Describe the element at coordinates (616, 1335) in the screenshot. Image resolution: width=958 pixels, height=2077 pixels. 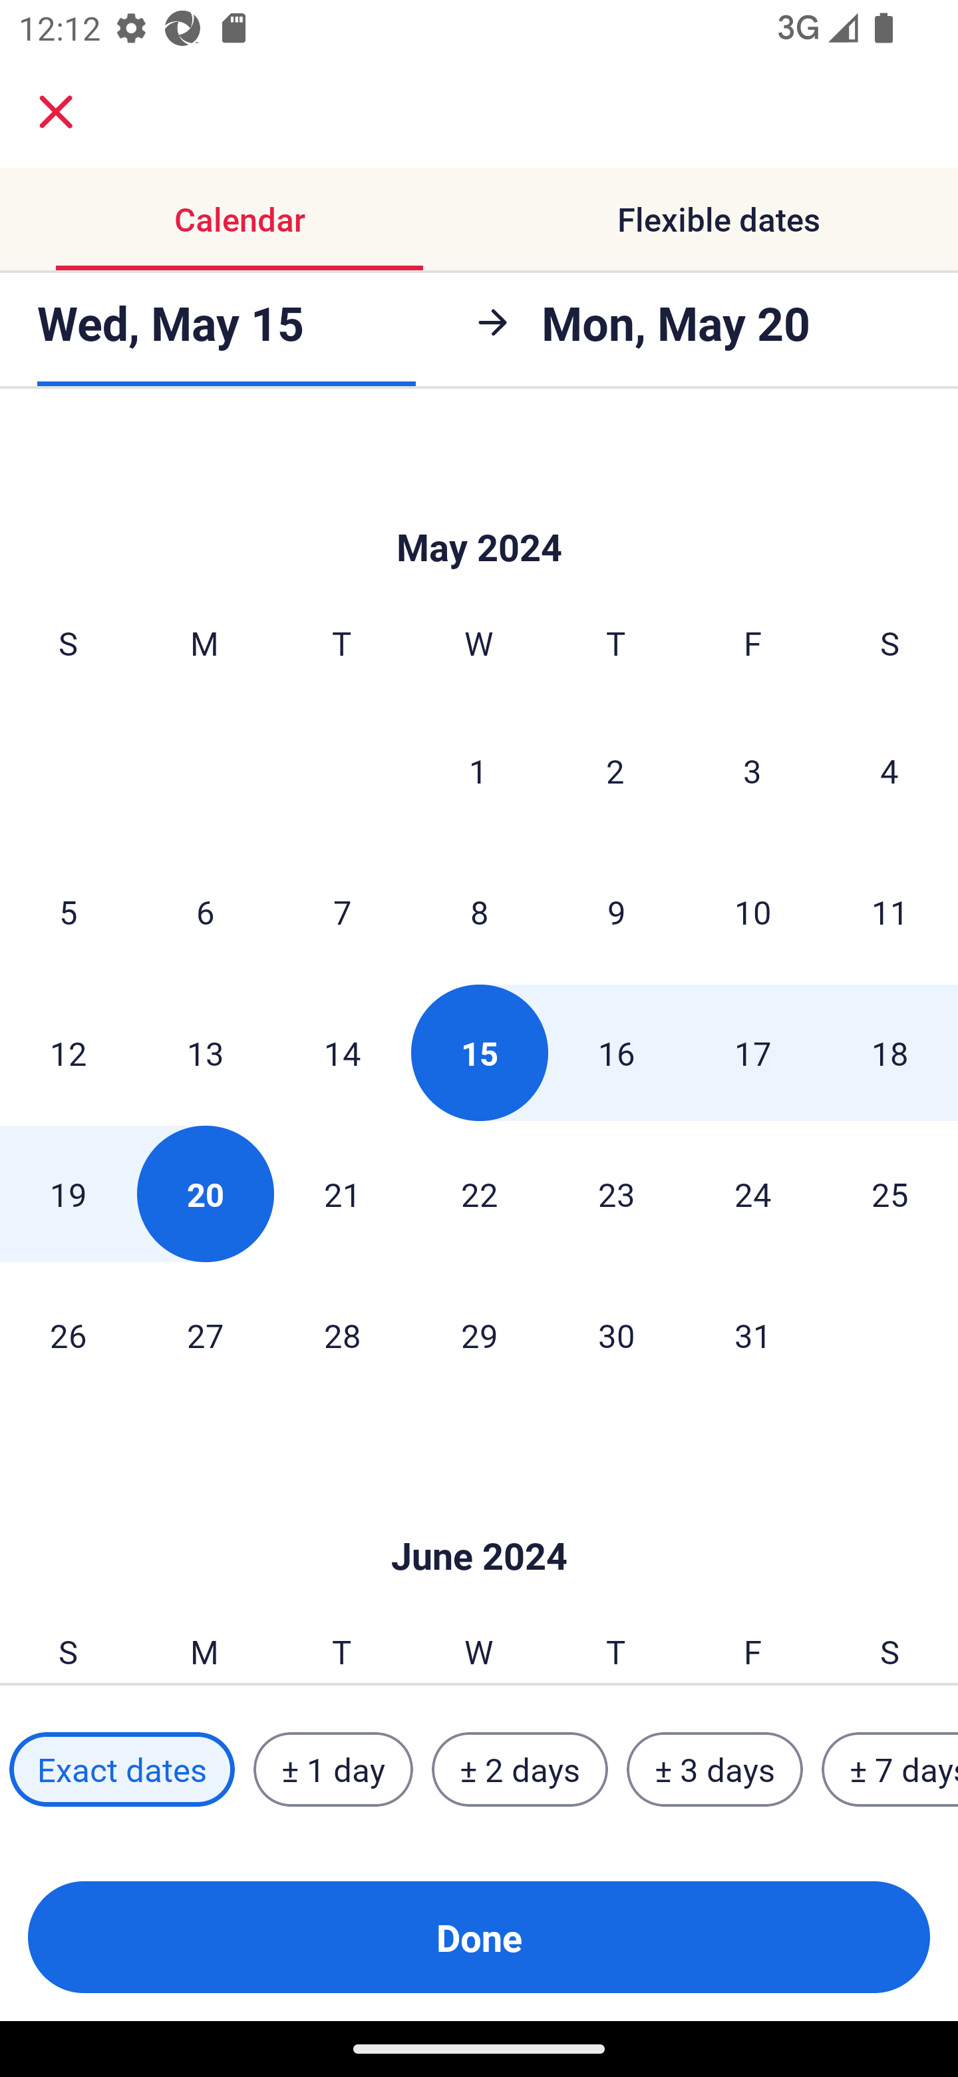
I see `30 Thursday, May 30, 2024` at that location.